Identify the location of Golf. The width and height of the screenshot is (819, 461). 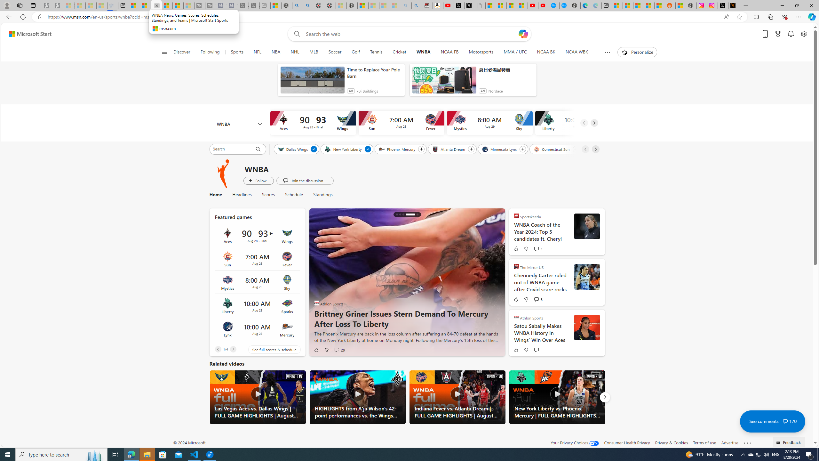
(356, 52).